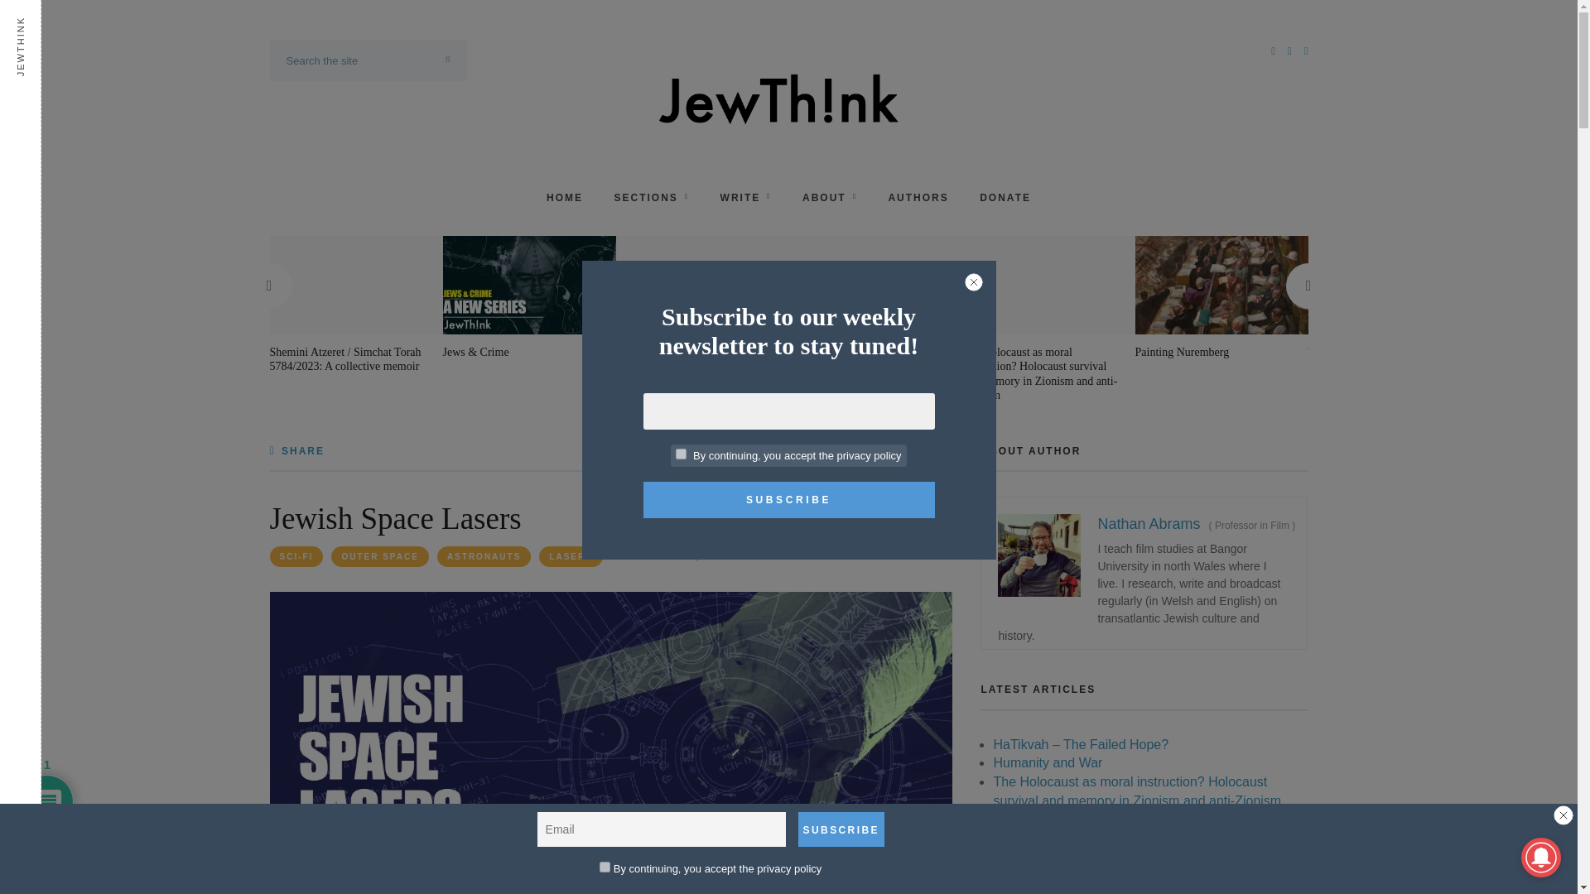 Image resolution: width=1590 pixels, height=894 pixels. What do you see at coordinates (1005, 197) in the screenshot?
I see `DONATE` at bounding box center [1005, 197].